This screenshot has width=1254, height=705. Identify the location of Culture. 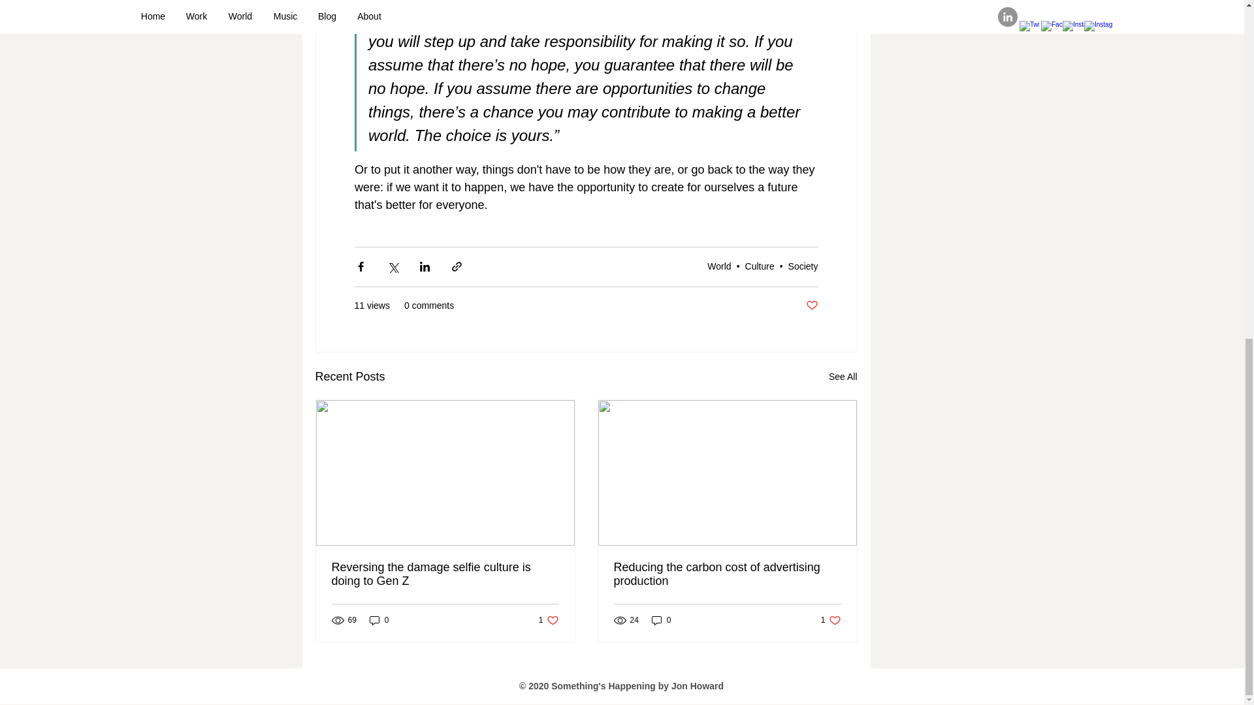
(549, 620).